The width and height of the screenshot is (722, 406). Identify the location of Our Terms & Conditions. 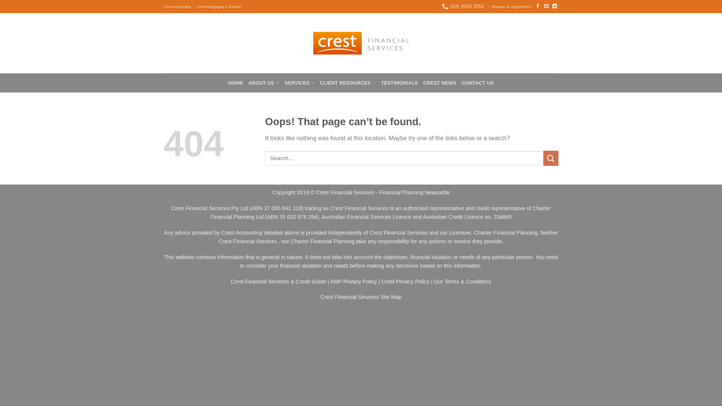
(463, 282).